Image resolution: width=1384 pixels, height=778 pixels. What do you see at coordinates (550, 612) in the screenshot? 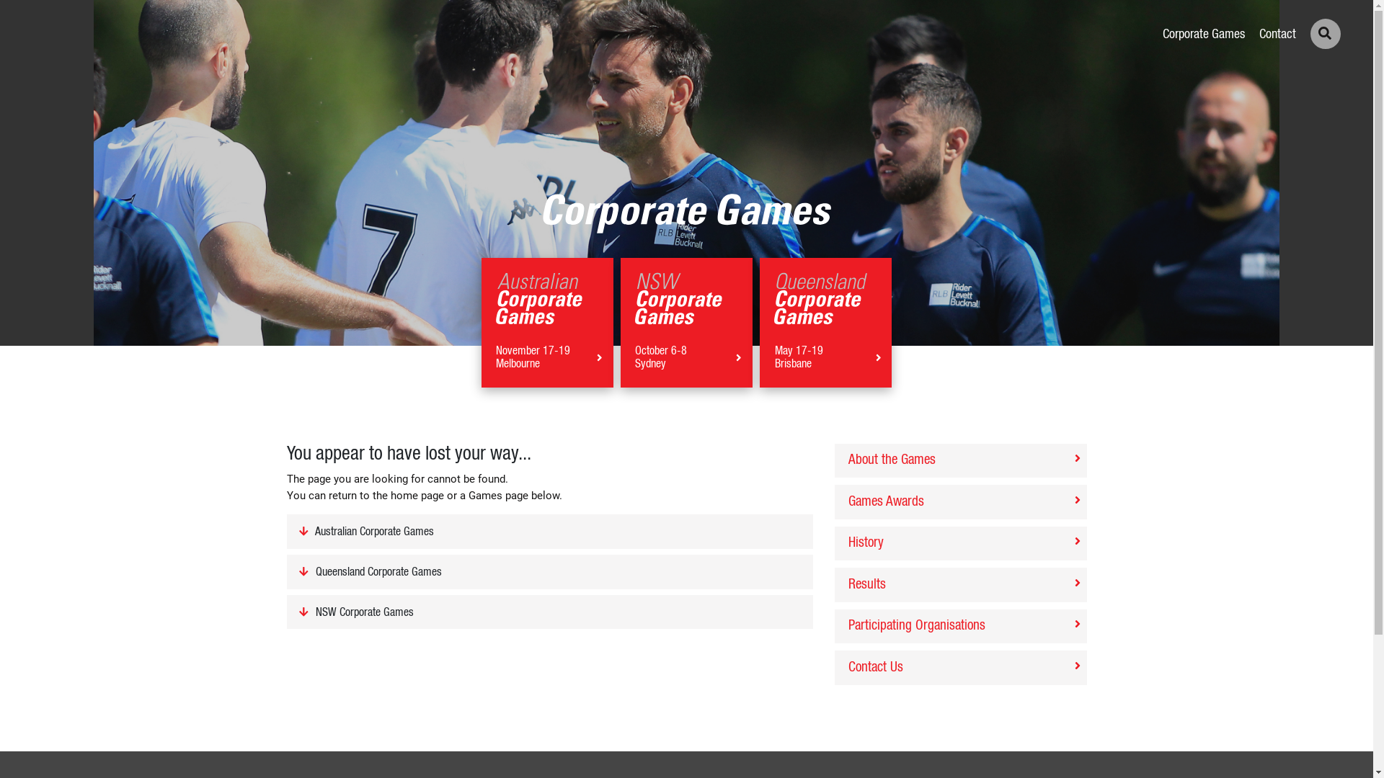
I see `NSW Corporate Games` at bounding box center [550, 612].